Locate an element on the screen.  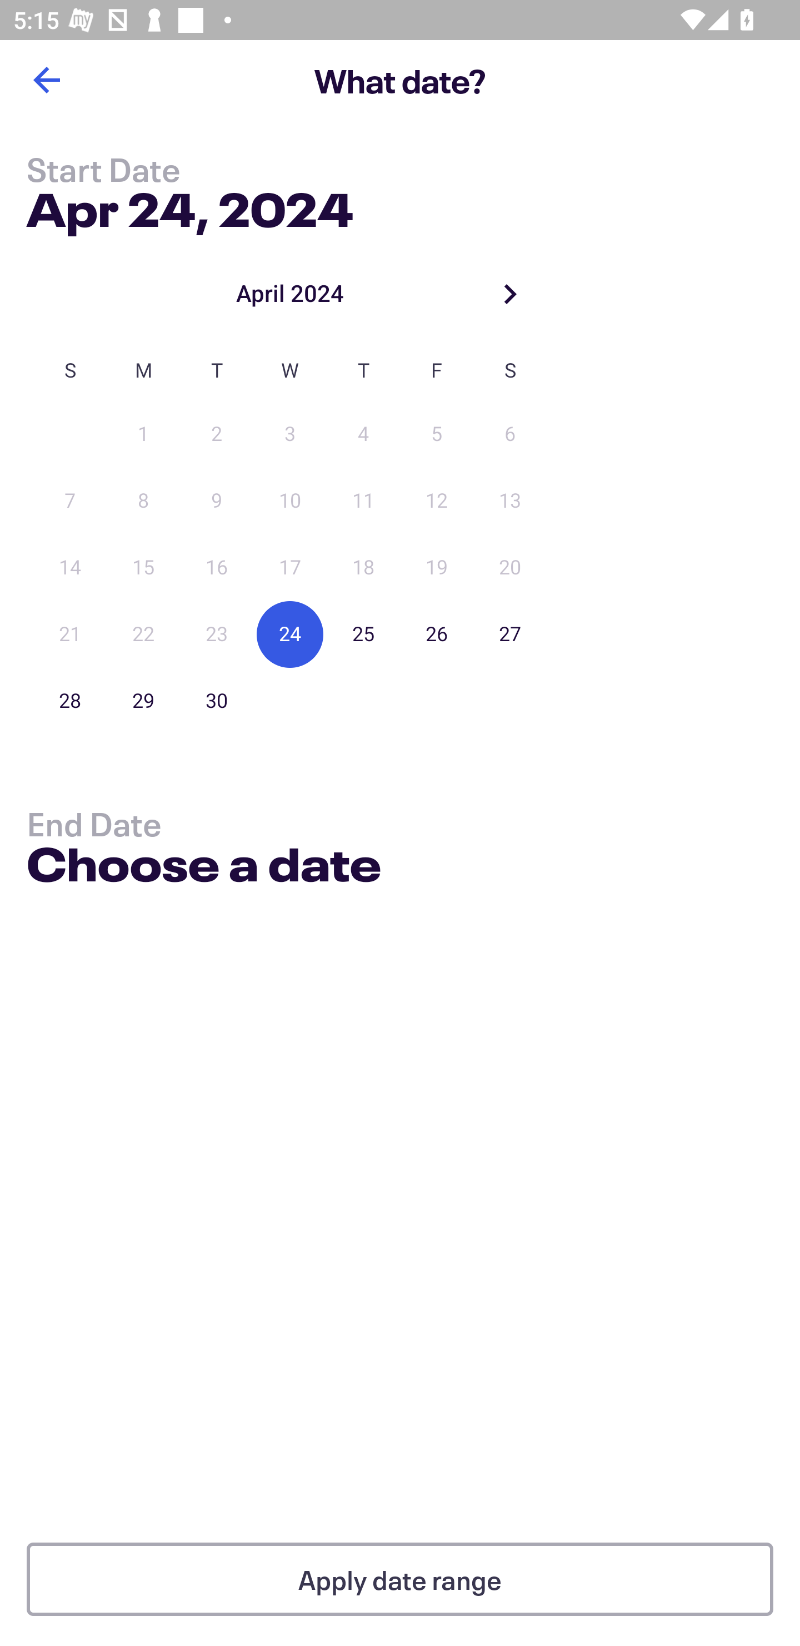
14 14 April 2024 is located at coordinates (70, 568).